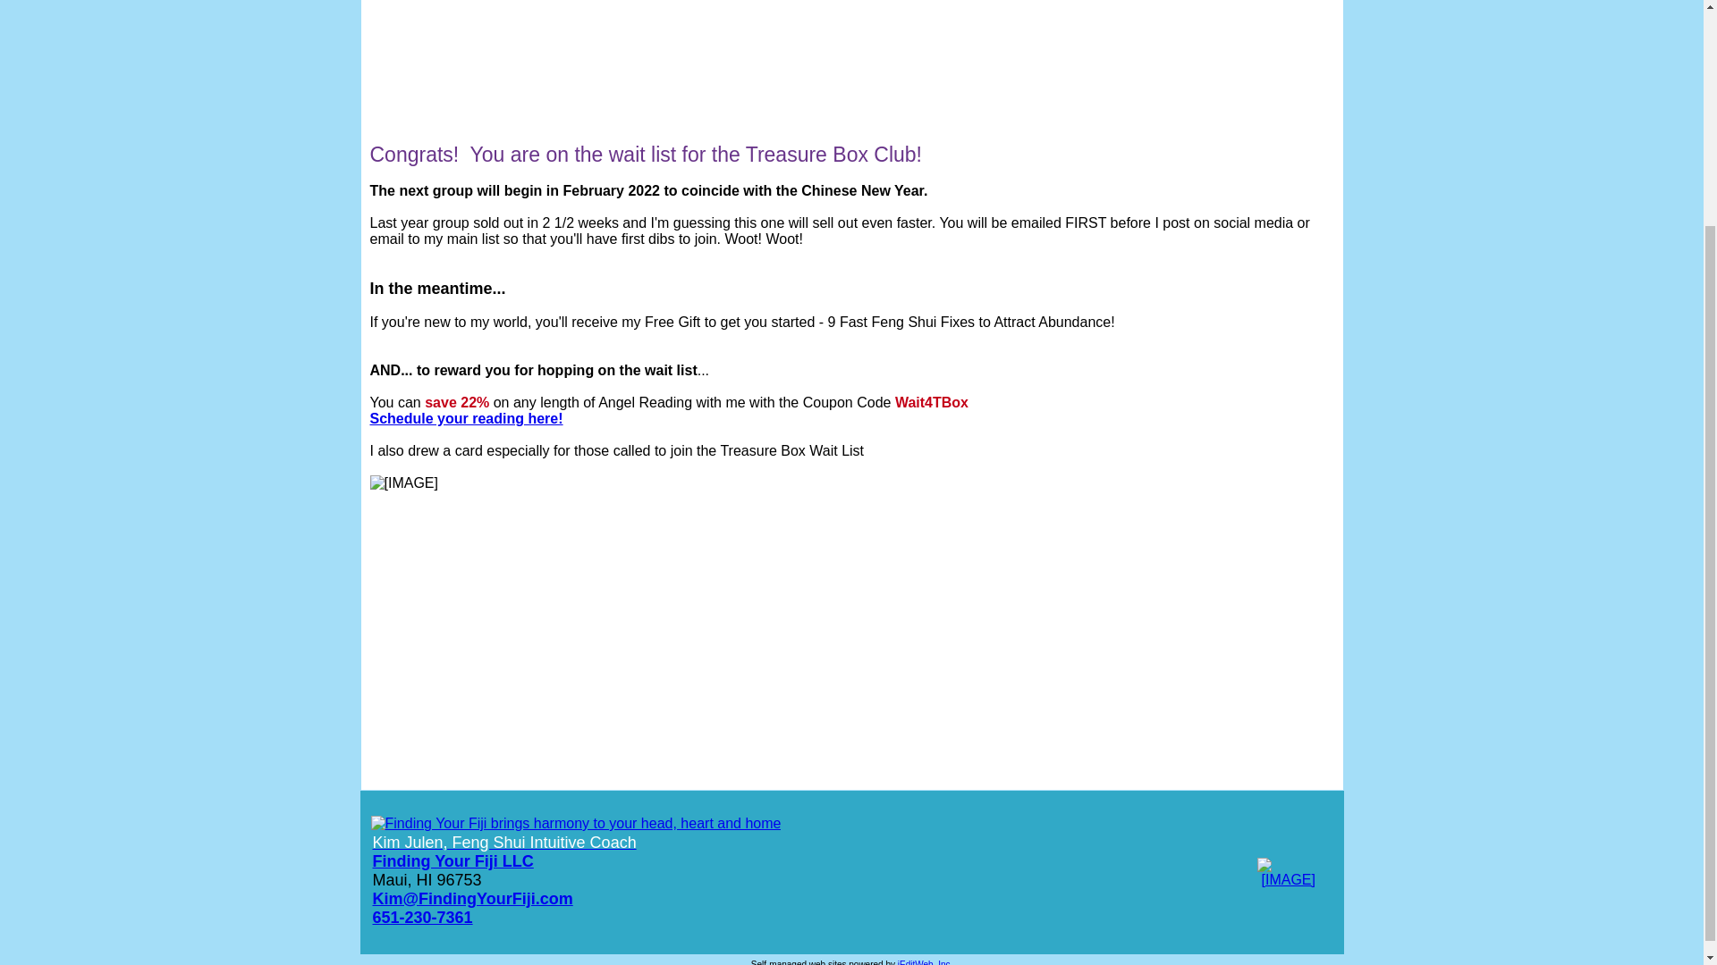 This screenshot has width=1717, height=965. What do you see at coordinates (422, 917) in the screenshot?
I see `651-230-7361` at bounding box center [422, 917].